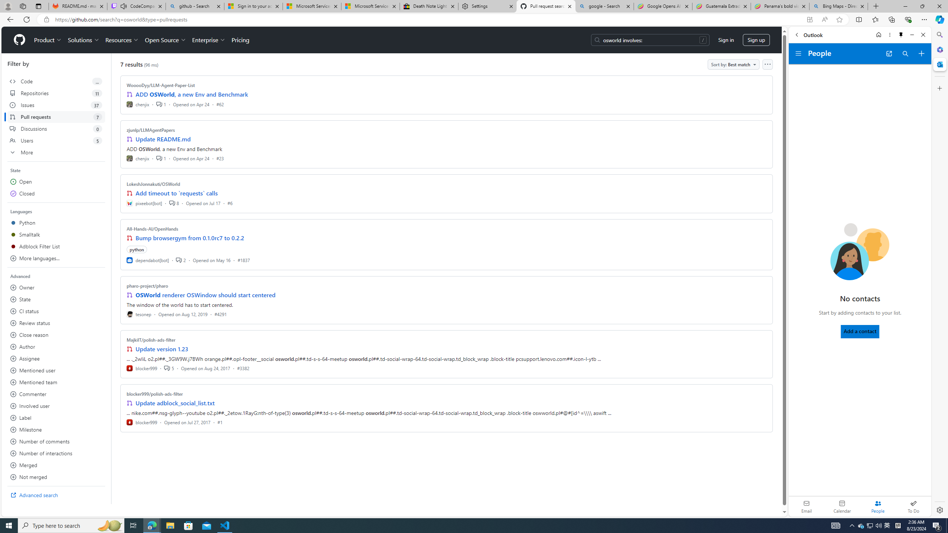  What do you see at coordinates (144, 203) in the screenshot?
I see `pixeebot[bot]` at bounding box center [144, 203].